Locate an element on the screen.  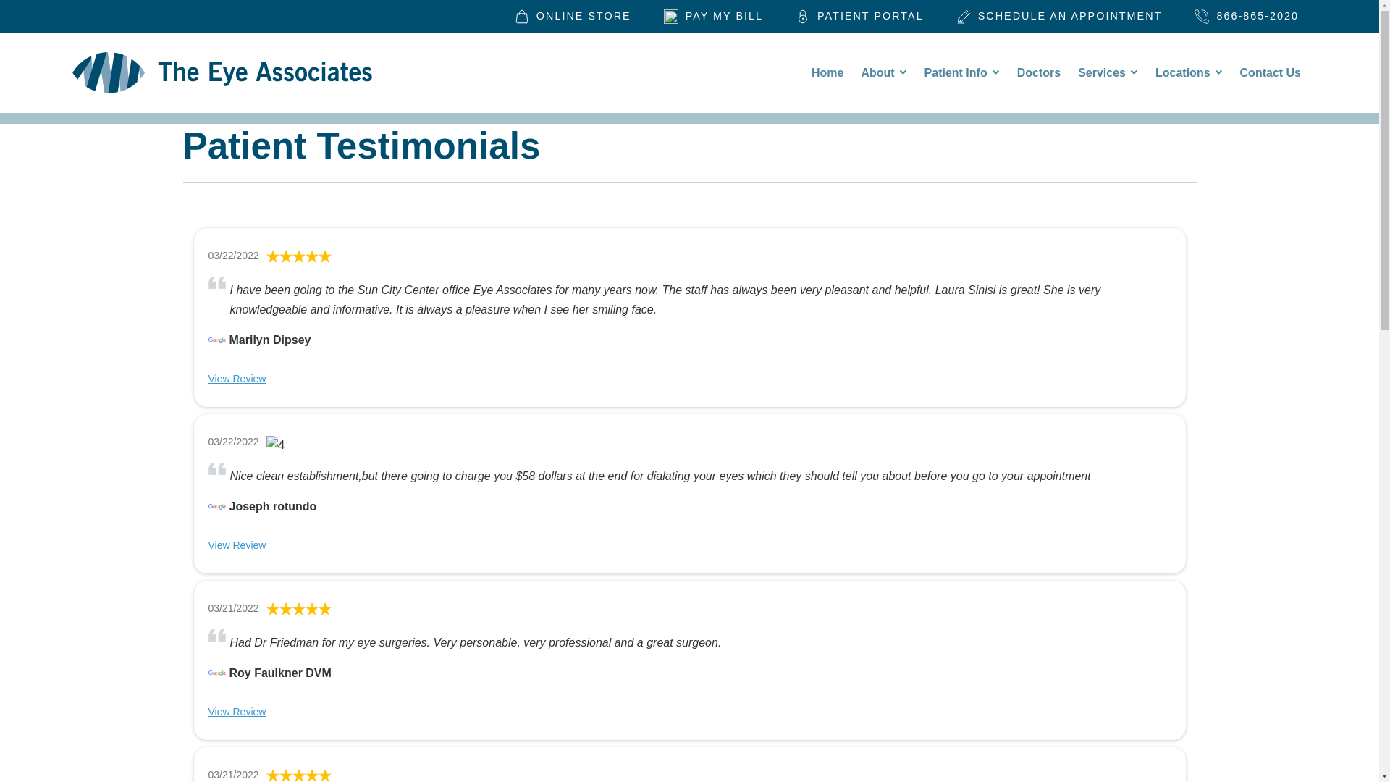
The Eye Associates is located at coordinates (827, 72).